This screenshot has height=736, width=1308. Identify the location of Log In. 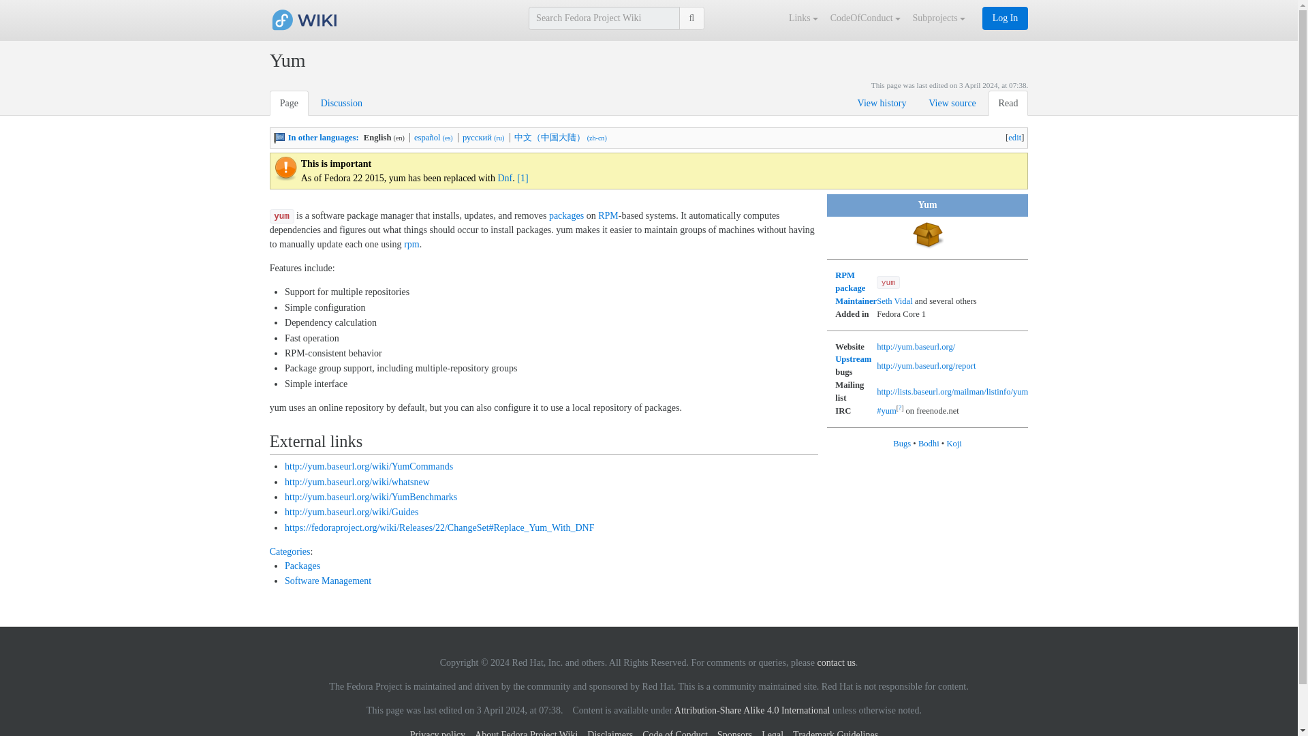
(1005, 18).